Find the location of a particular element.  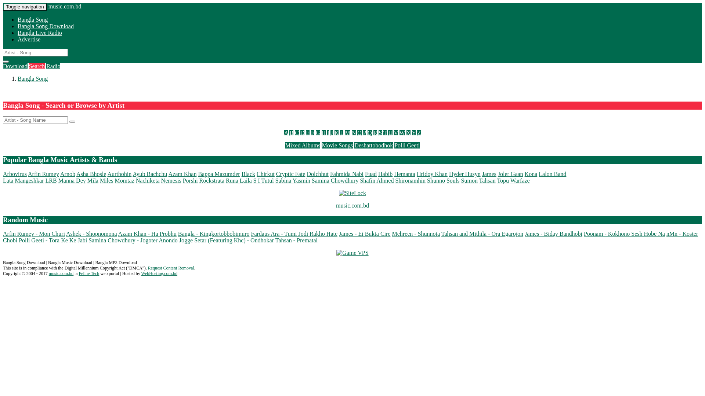

Bangla Song Download is located at coordinates (46, 26).